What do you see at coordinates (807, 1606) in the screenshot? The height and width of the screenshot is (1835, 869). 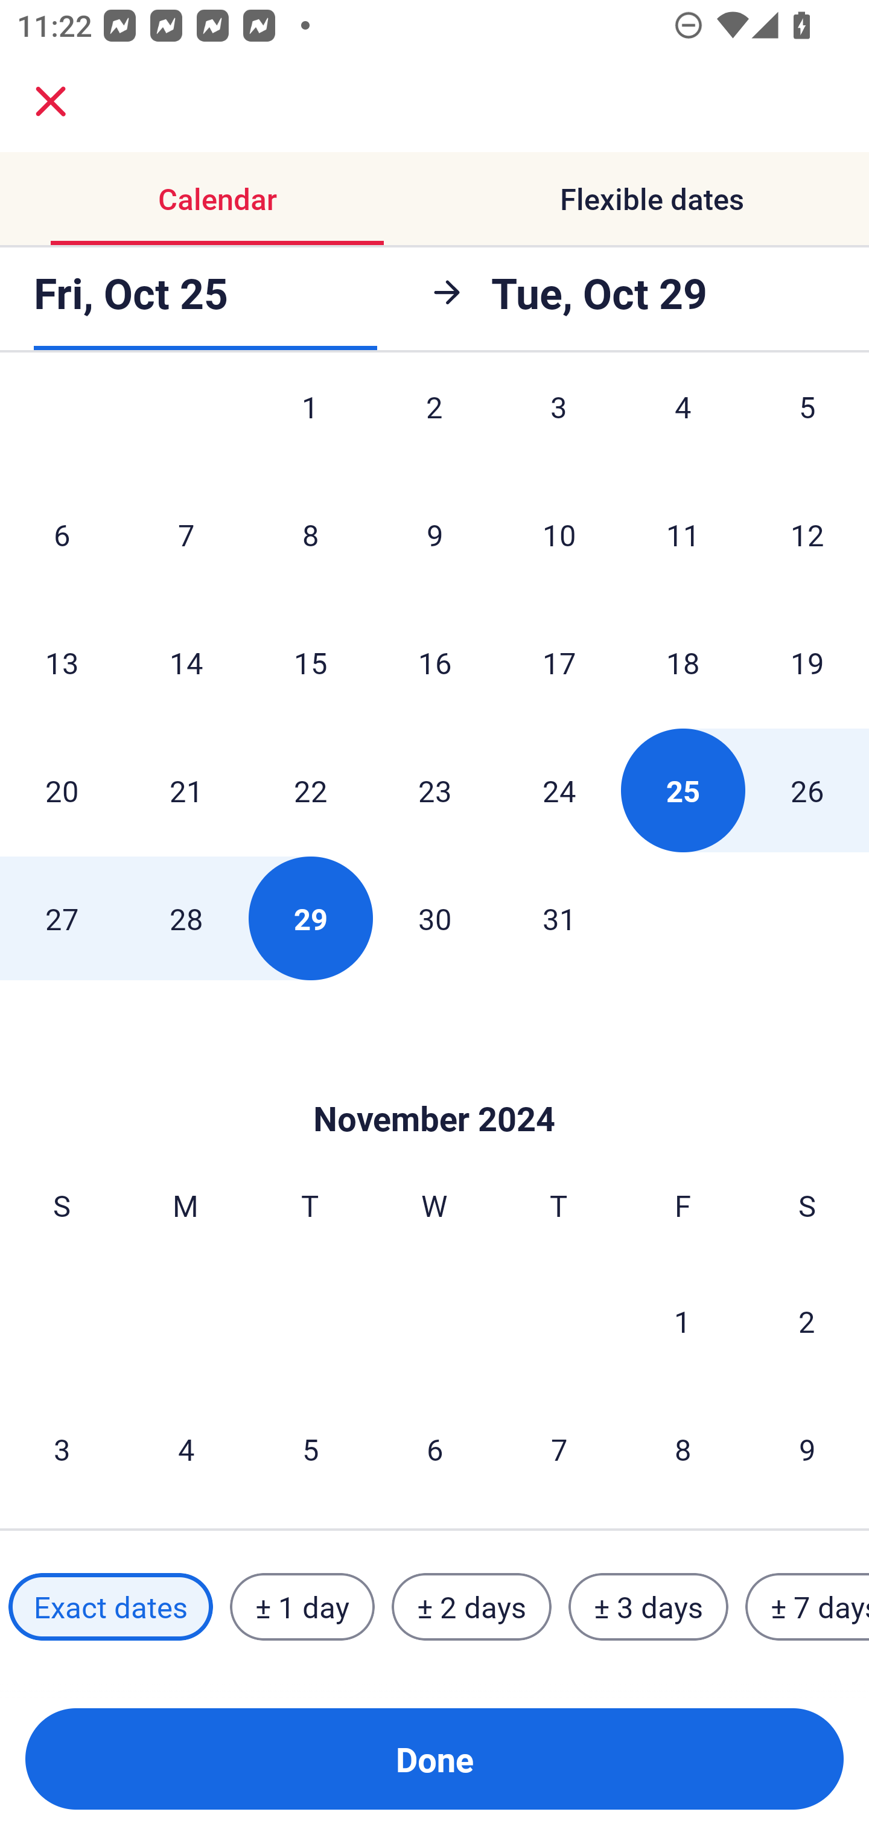 I see `± 7 days` at bounding box center [807, 1606].